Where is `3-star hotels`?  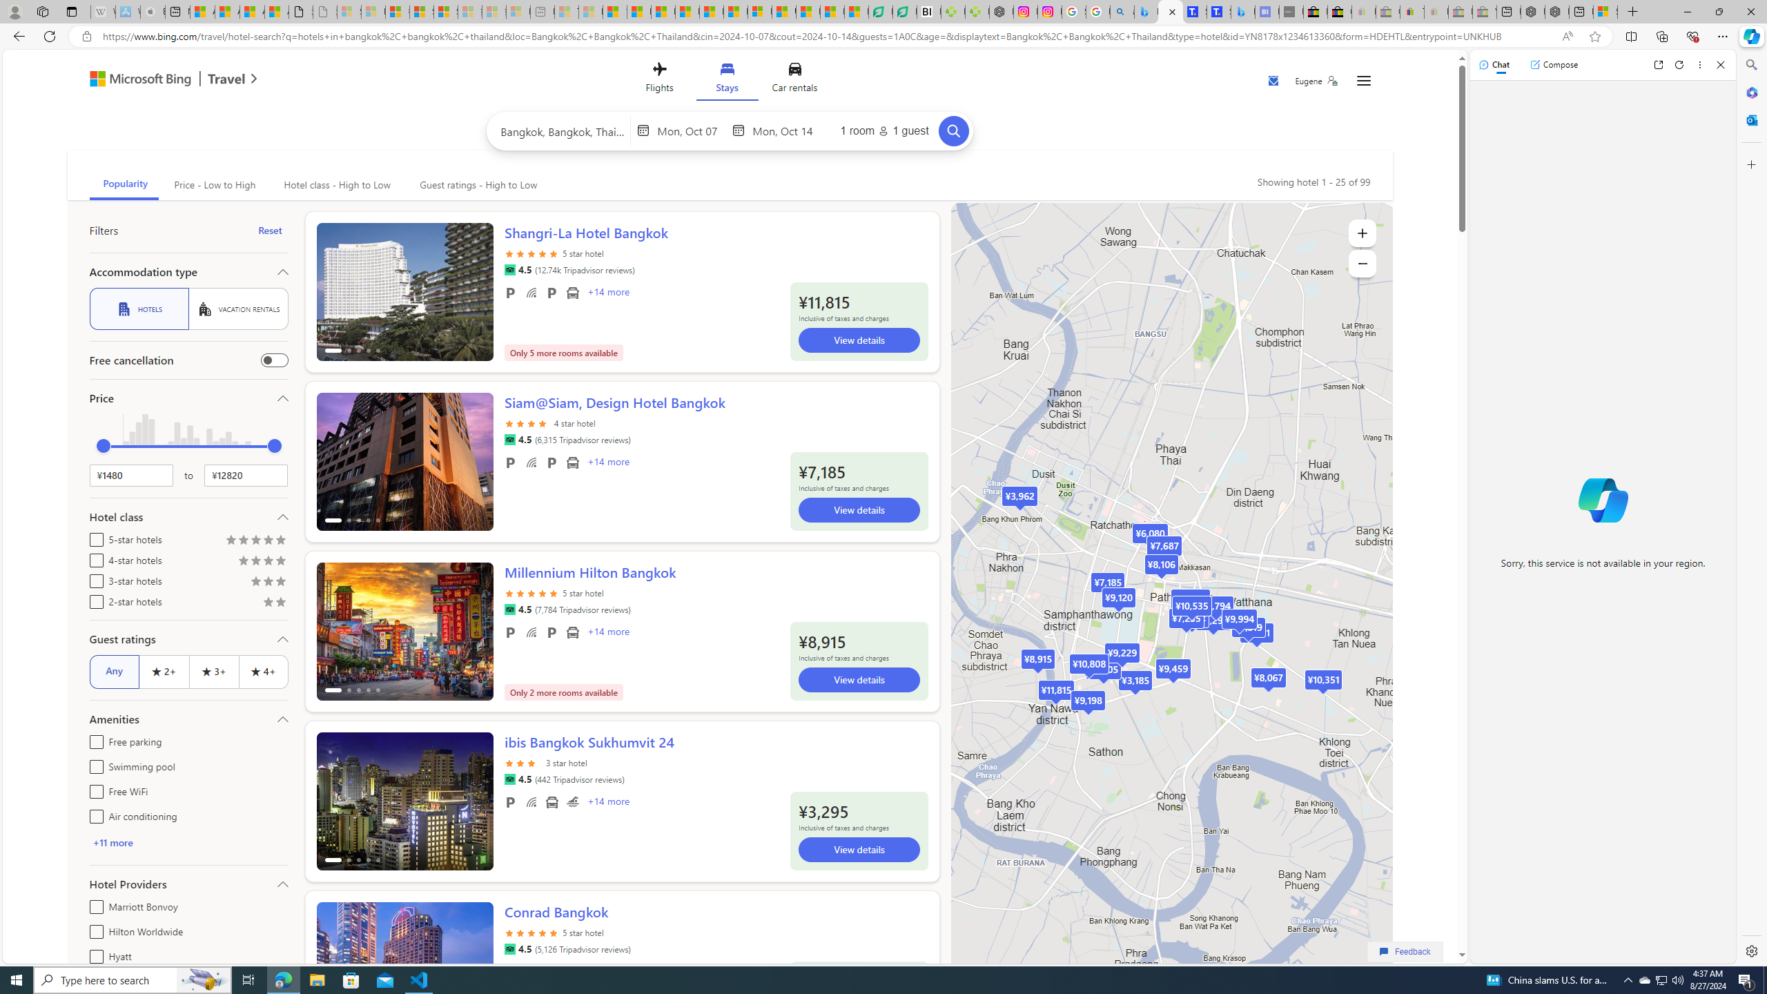 3-star hotels is located at coordinates (94, 578).